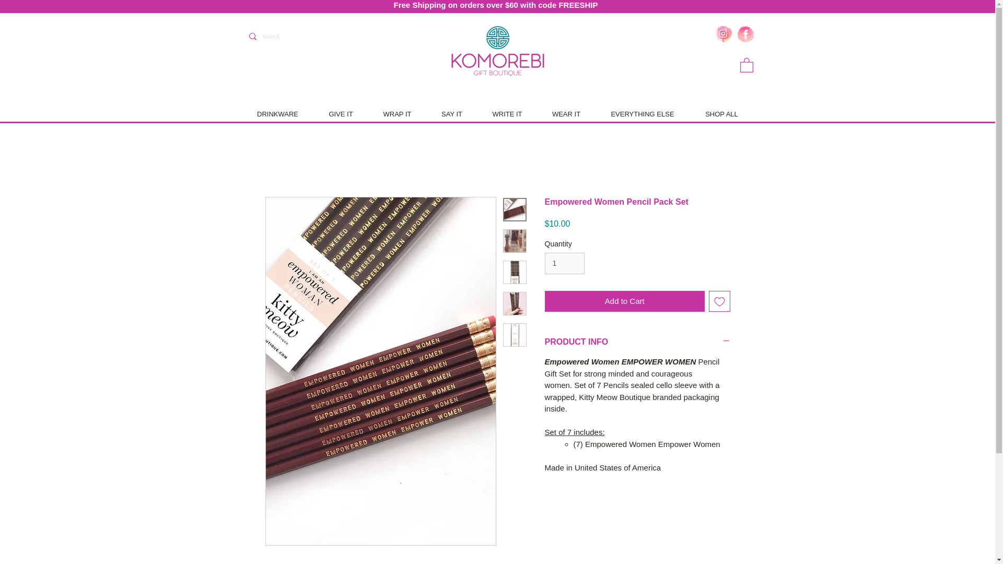 The height and width of the screenshot is (564, 1003). What do you see at coordinates (451, 114) in the screenshot?
I see `SAY IT` at bounding box center [451, 114].